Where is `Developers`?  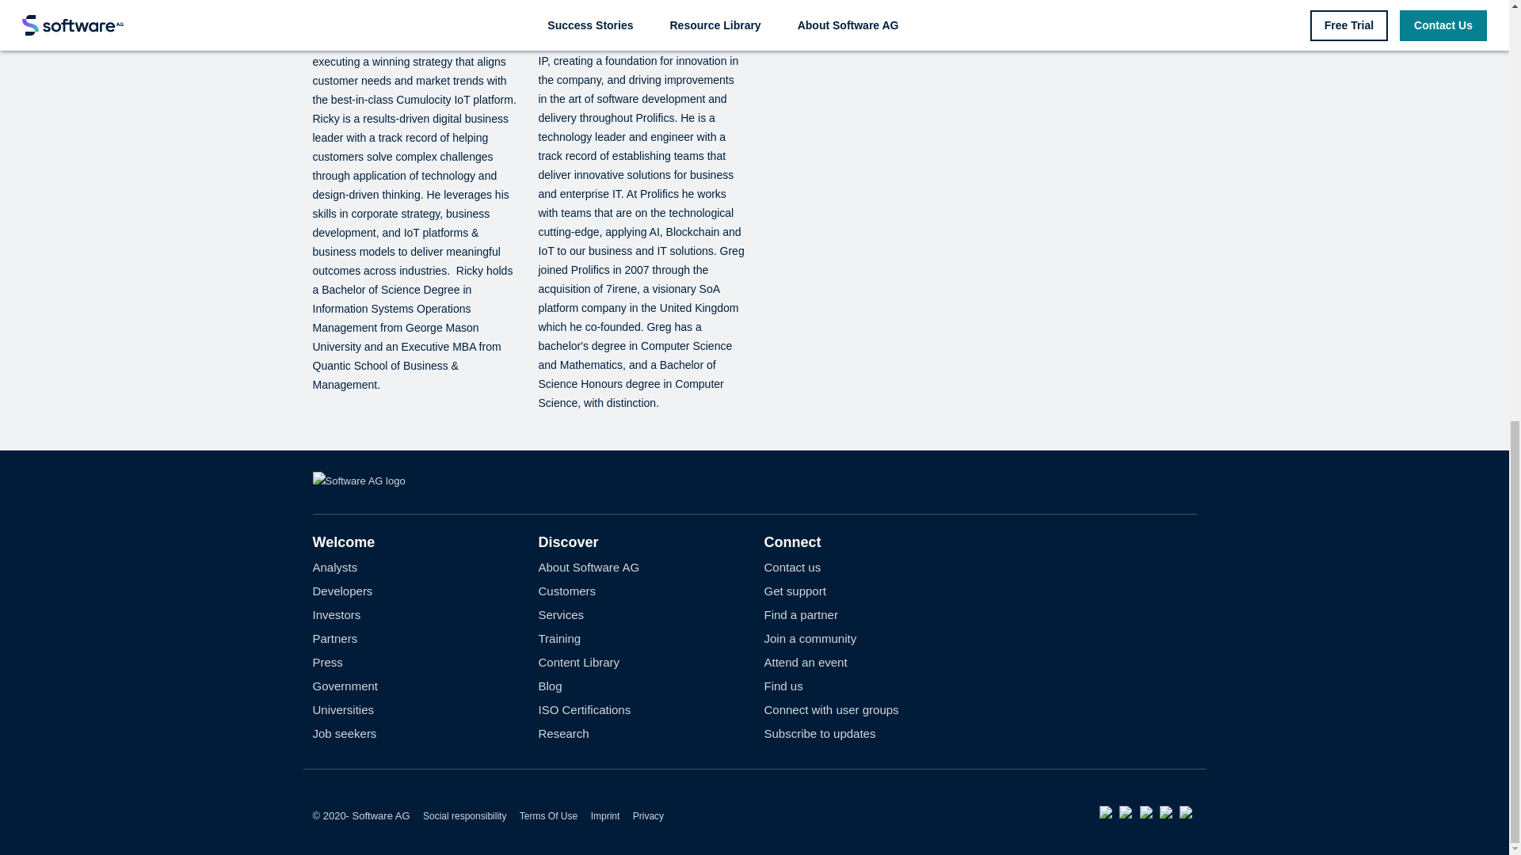 Developers is located at coordinates (342, 591).